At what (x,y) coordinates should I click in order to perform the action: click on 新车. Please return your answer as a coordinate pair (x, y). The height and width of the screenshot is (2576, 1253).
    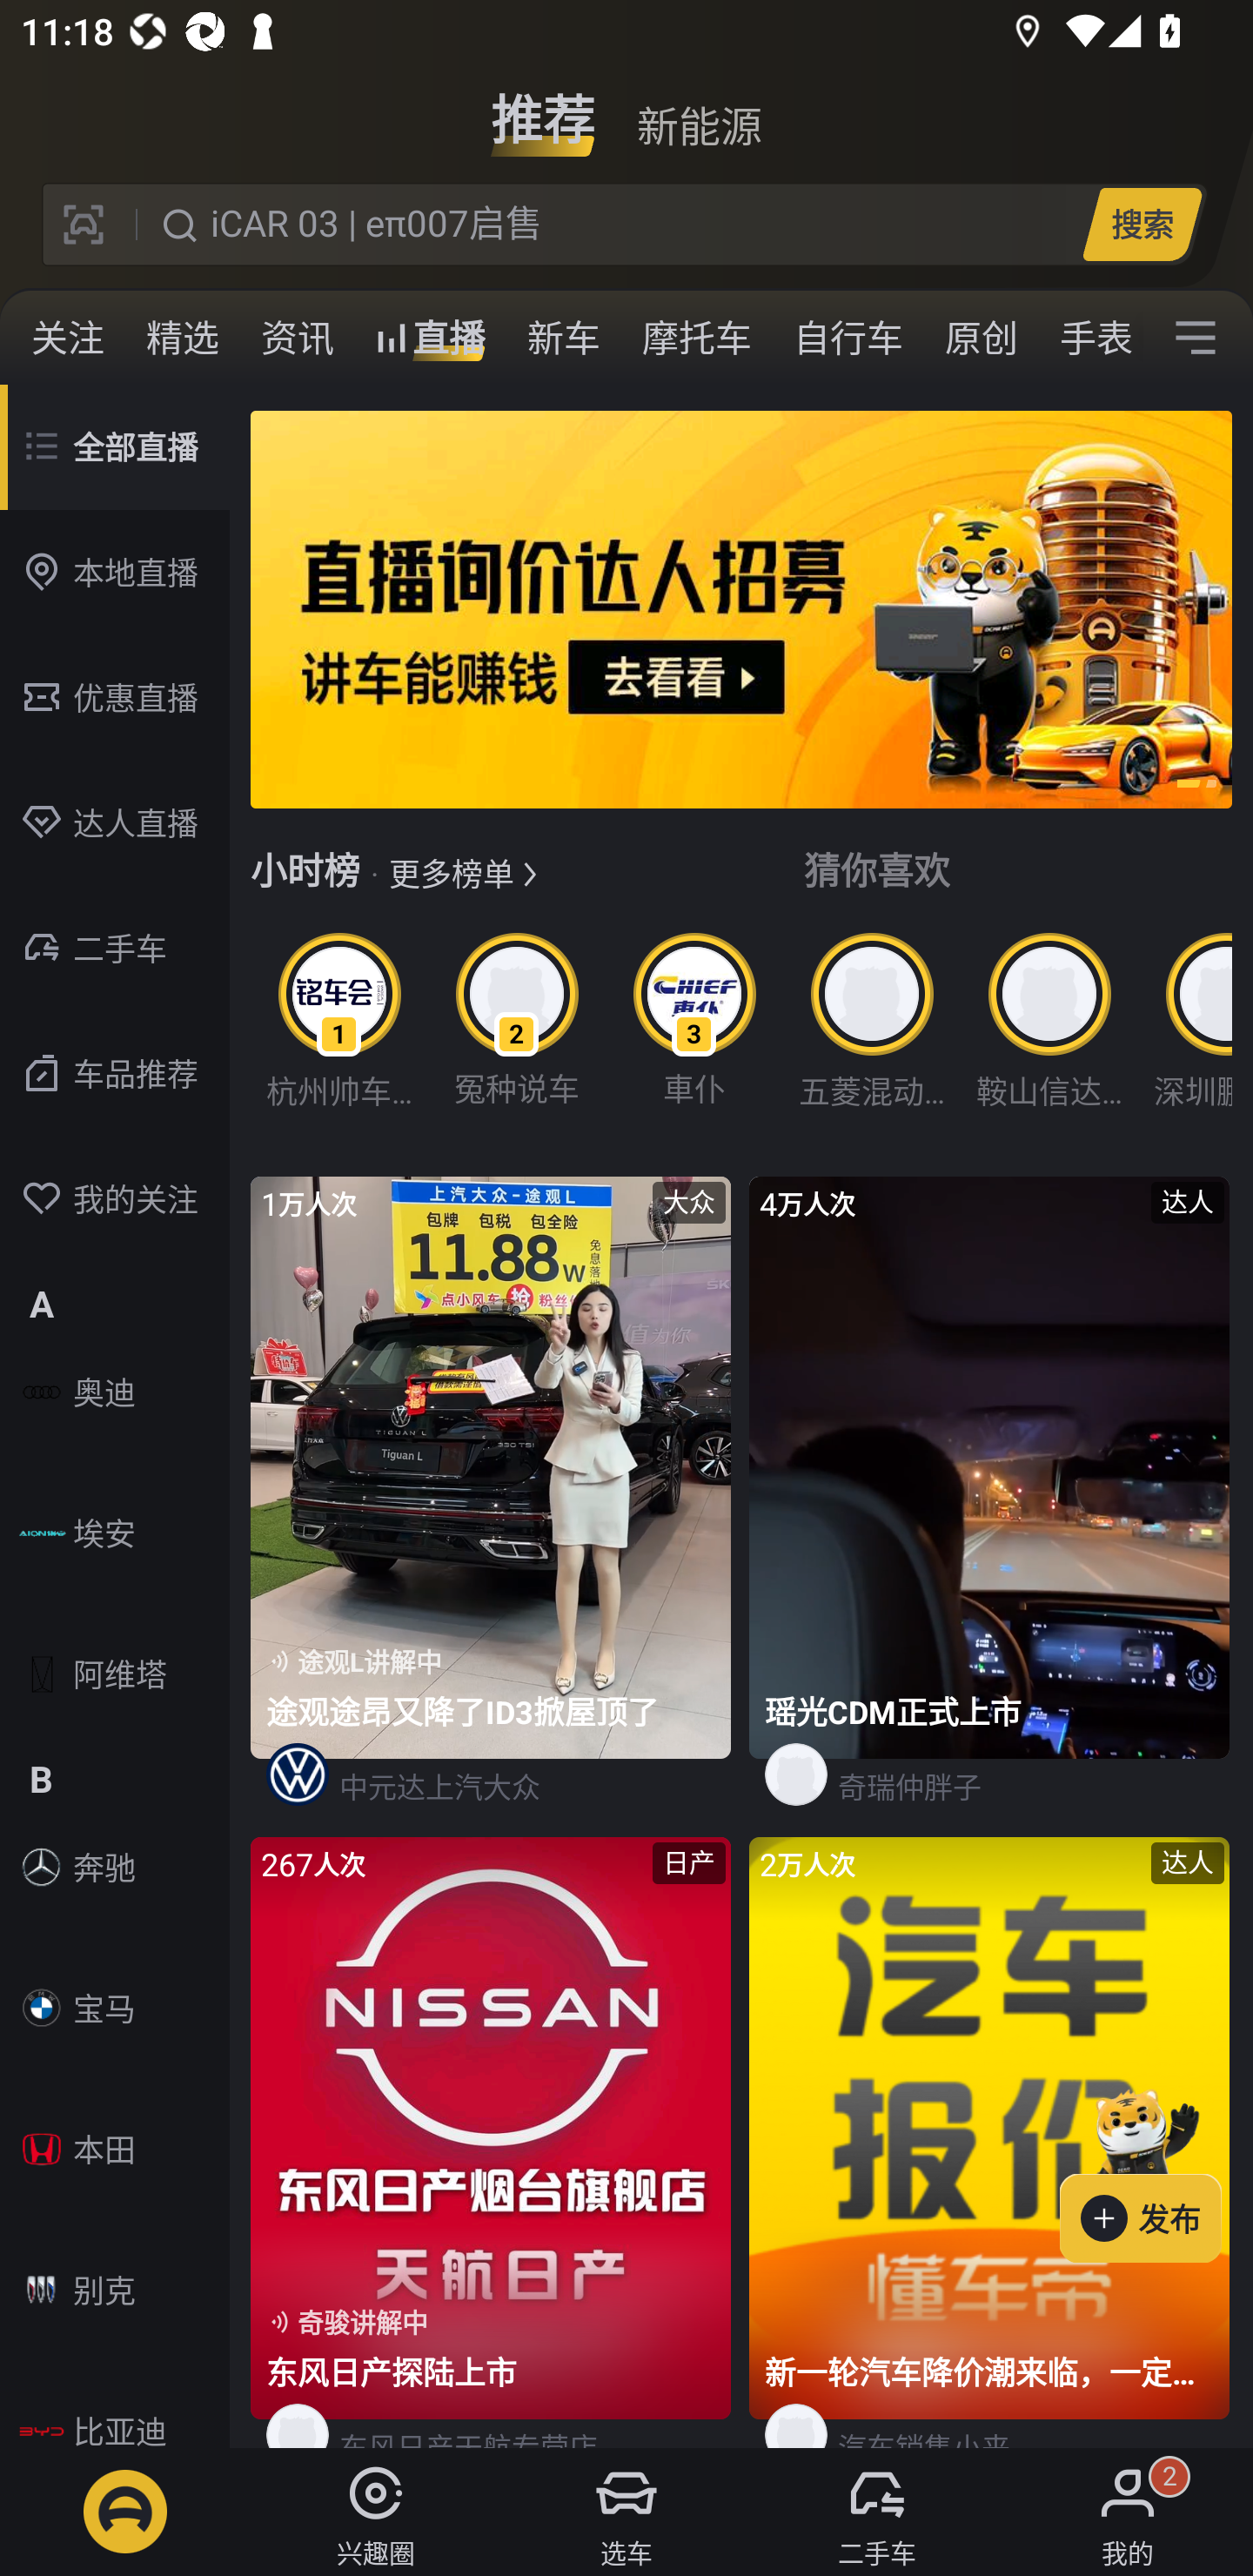
    Looking at the image, I should click on (564, 338).